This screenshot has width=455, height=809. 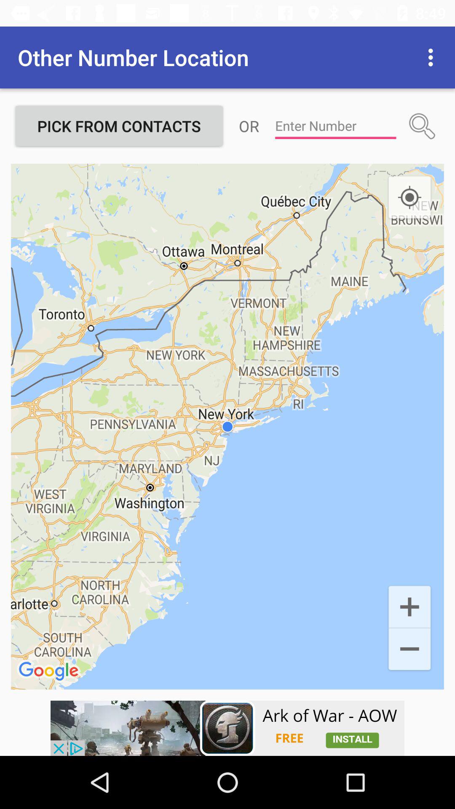 What do you see at coordinates (335, 126) in the screenshot?
I see `enter number` at bounding box center [335, 126].